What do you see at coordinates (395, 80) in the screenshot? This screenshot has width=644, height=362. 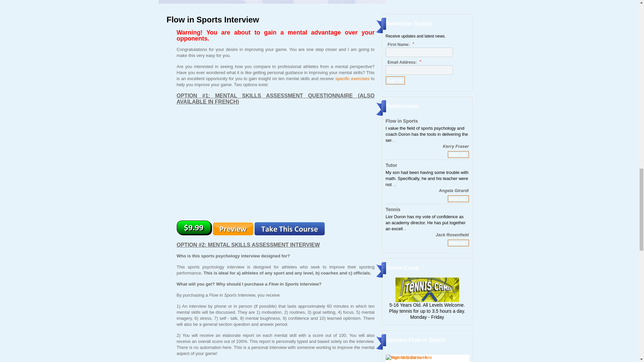 I see `Sign Up` at bounding box center [395, 80].